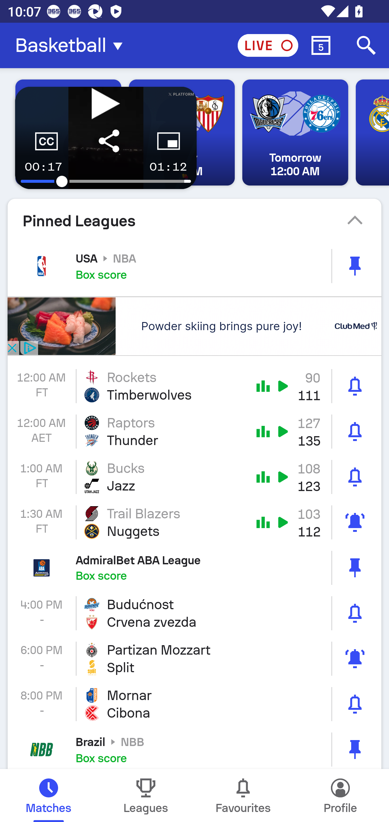 The height and width of the screenshot is (822, 389). Describe the element at coordinates (72, 45) in the screenshot. I see `Basketball` at that location.